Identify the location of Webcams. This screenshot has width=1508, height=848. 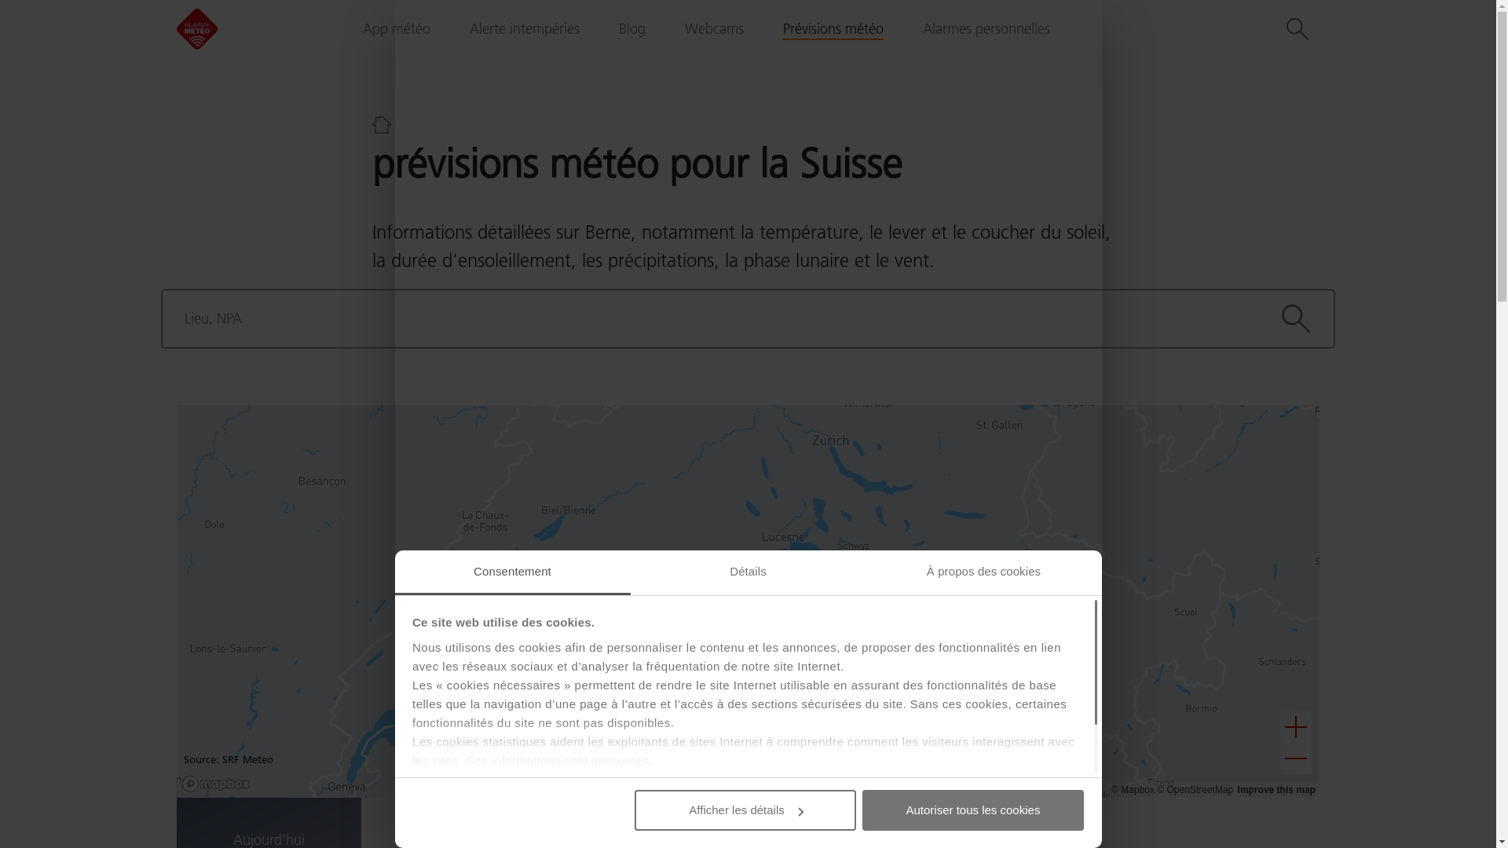
(715, 29).